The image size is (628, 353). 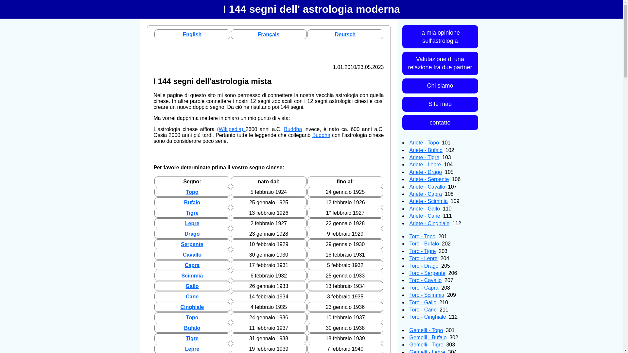 What do you see at coordinates (427, 345) in the screenshot?
I see `Gemelli - Tigre` at bounding box center [427, 345].